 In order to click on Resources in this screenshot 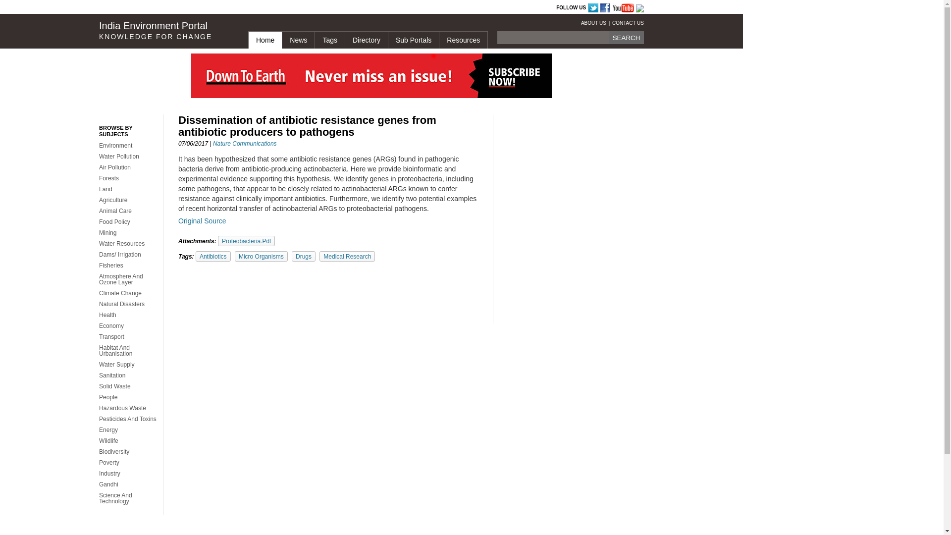, I will do `click(463, 40)`.